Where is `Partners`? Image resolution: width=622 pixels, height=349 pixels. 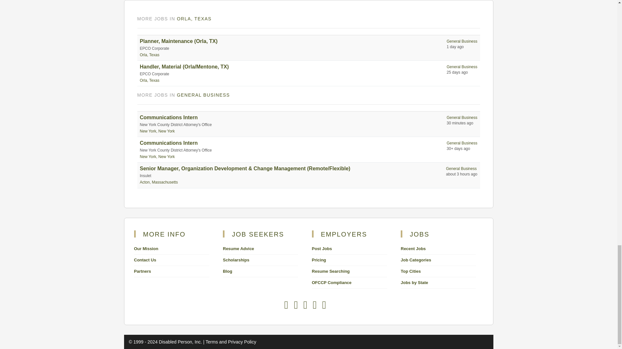 Partners is located at coordinates (143, 271).